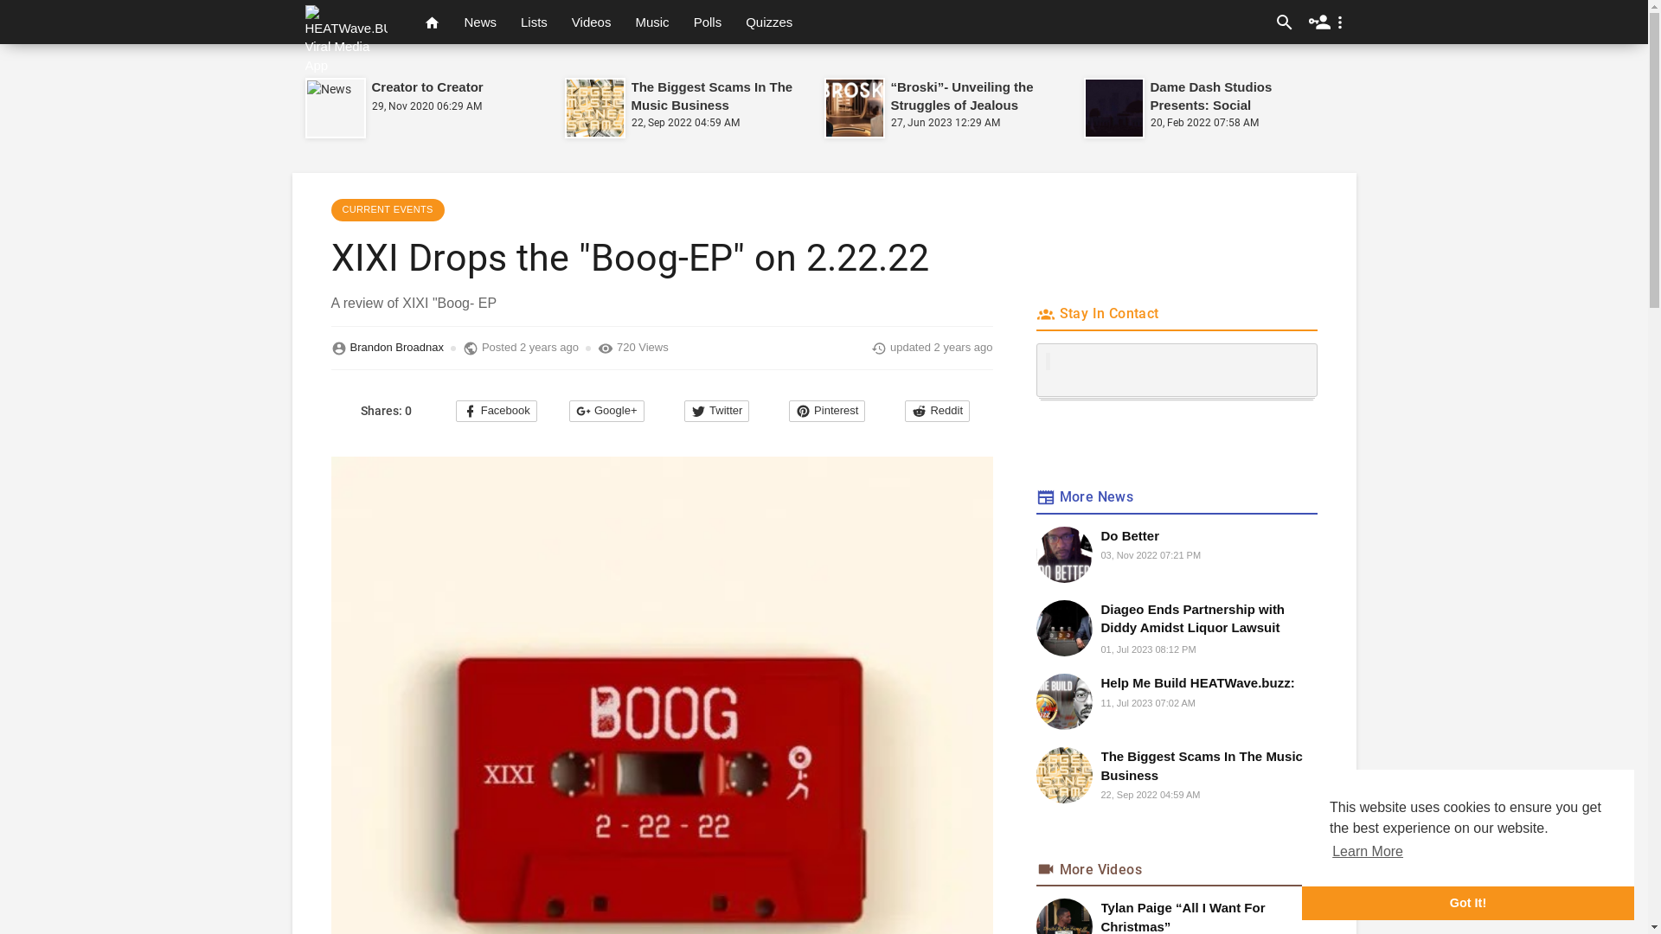 Image resolution: width=1661 pixels, height=934 pixels. What do you see at coordinates (427, 86) in the screenshot?
I see `Creator to Creator` at bounding box center [427, 86].